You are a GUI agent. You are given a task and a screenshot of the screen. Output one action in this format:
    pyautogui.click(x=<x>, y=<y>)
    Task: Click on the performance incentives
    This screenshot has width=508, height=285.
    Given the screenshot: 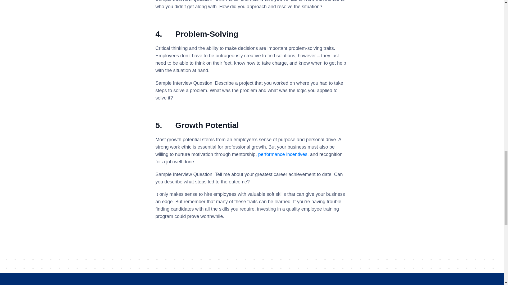 What is the action you would take?
    pyautogui.click(x=283, y=154)
    